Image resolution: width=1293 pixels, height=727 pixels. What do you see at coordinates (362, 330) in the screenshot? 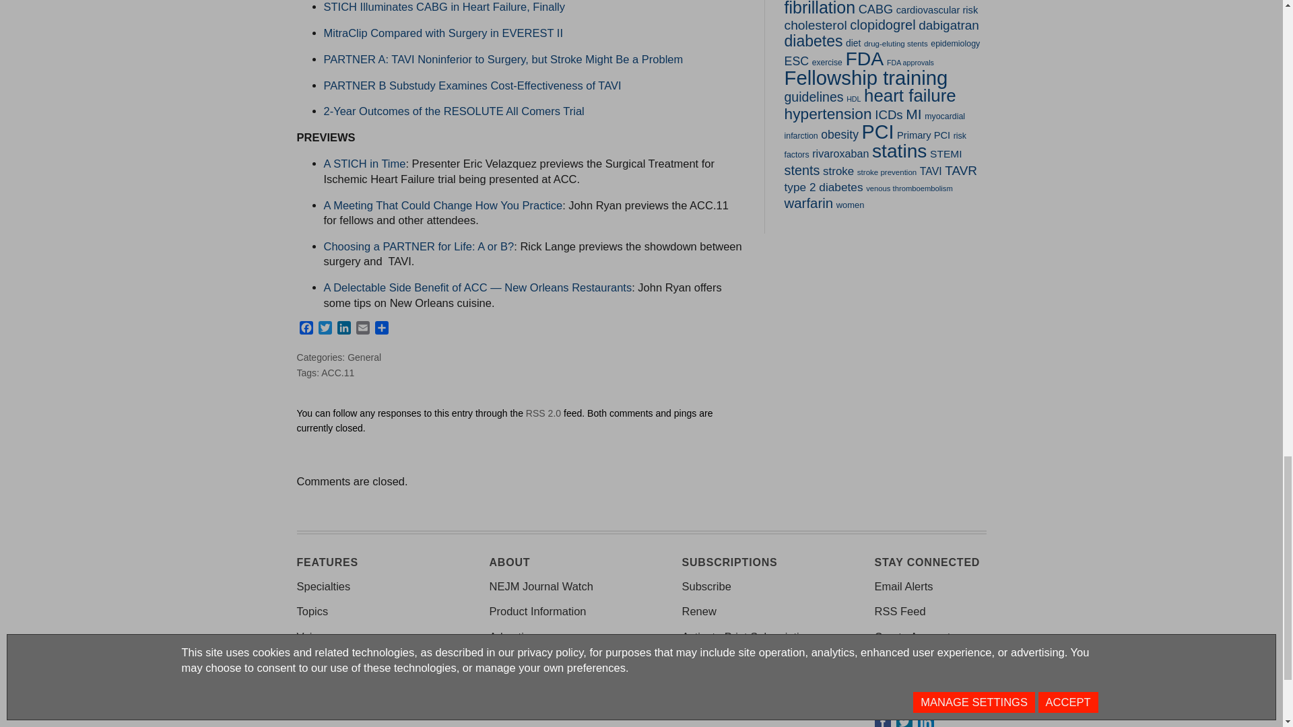
I see `Email` at bounding box center [362, 330].